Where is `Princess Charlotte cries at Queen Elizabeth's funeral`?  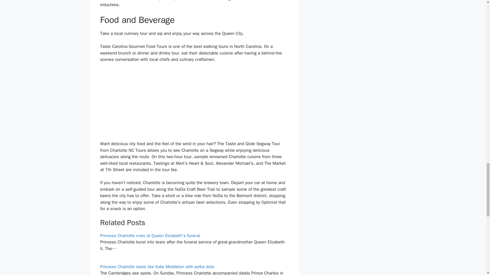 Princess Charlotte cries at Queen Elizabeth's funeral is located at coordinates (150, 236).